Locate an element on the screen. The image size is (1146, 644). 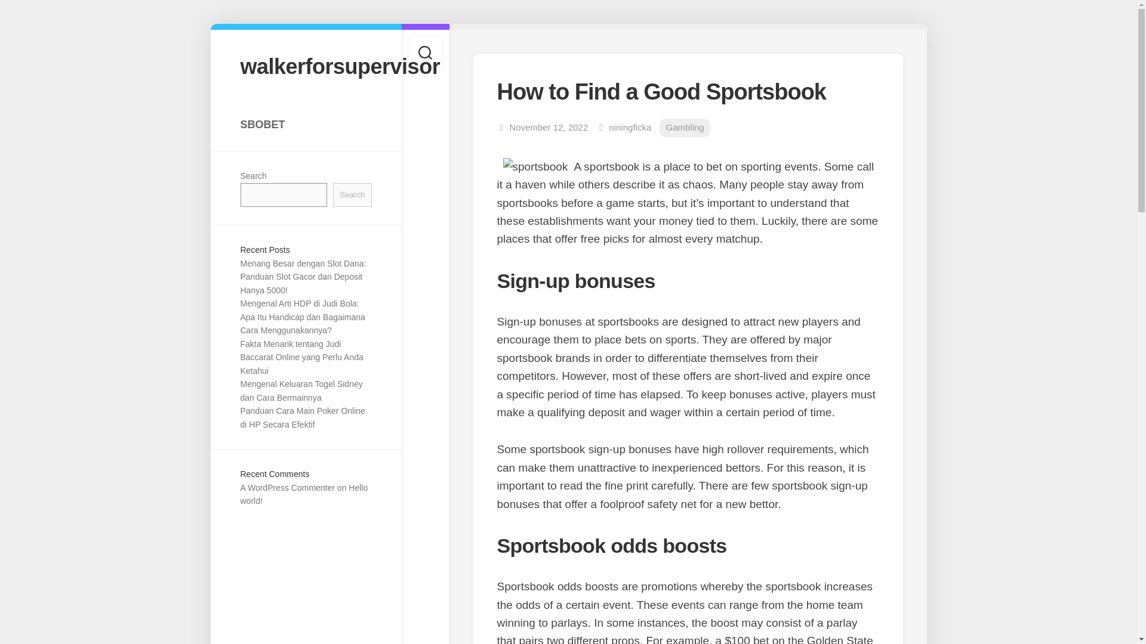
Posts by niningficka is located at coordinates (629, 128).